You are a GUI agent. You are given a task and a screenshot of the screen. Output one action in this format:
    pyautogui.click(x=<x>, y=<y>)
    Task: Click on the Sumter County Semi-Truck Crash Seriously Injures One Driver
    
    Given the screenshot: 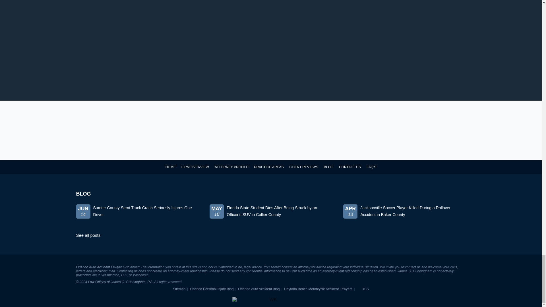 What is the action you would take?
    pyautogui.click(x=137, y=216)
    